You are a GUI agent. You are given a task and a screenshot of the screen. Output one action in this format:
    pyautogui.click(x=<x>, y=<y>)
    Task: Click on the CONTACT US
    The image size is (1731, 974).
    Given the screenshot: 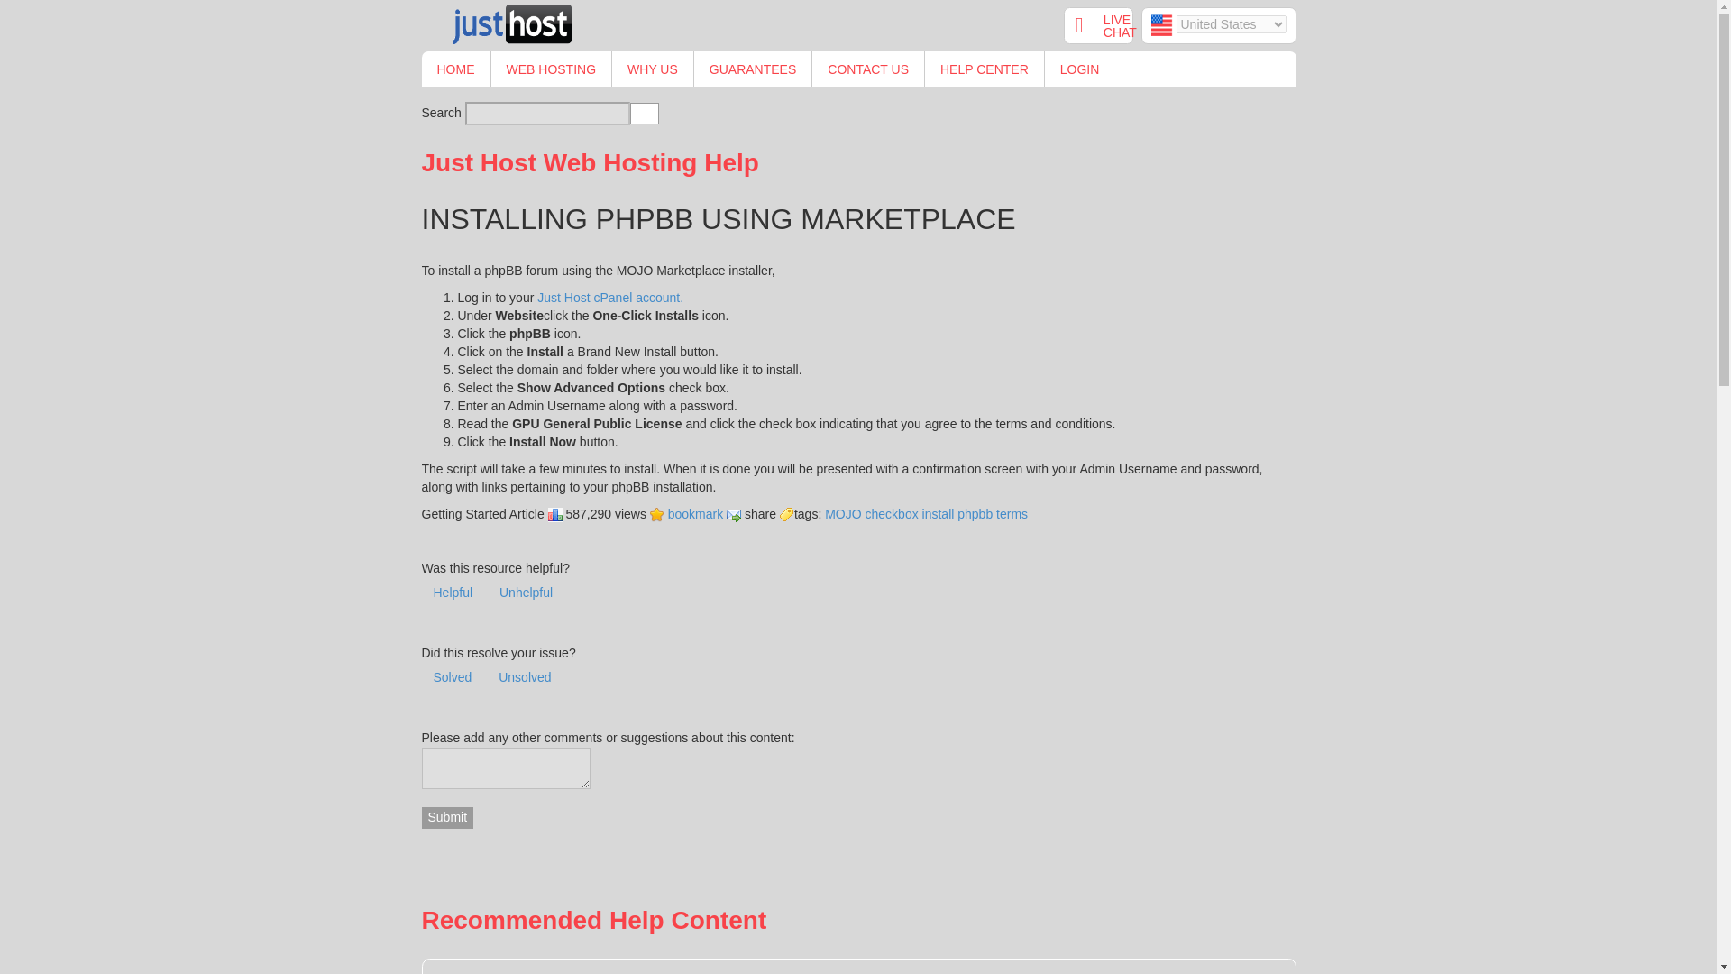 What is the action you would take?
    pyautogui.click(x=867, y=69)
    